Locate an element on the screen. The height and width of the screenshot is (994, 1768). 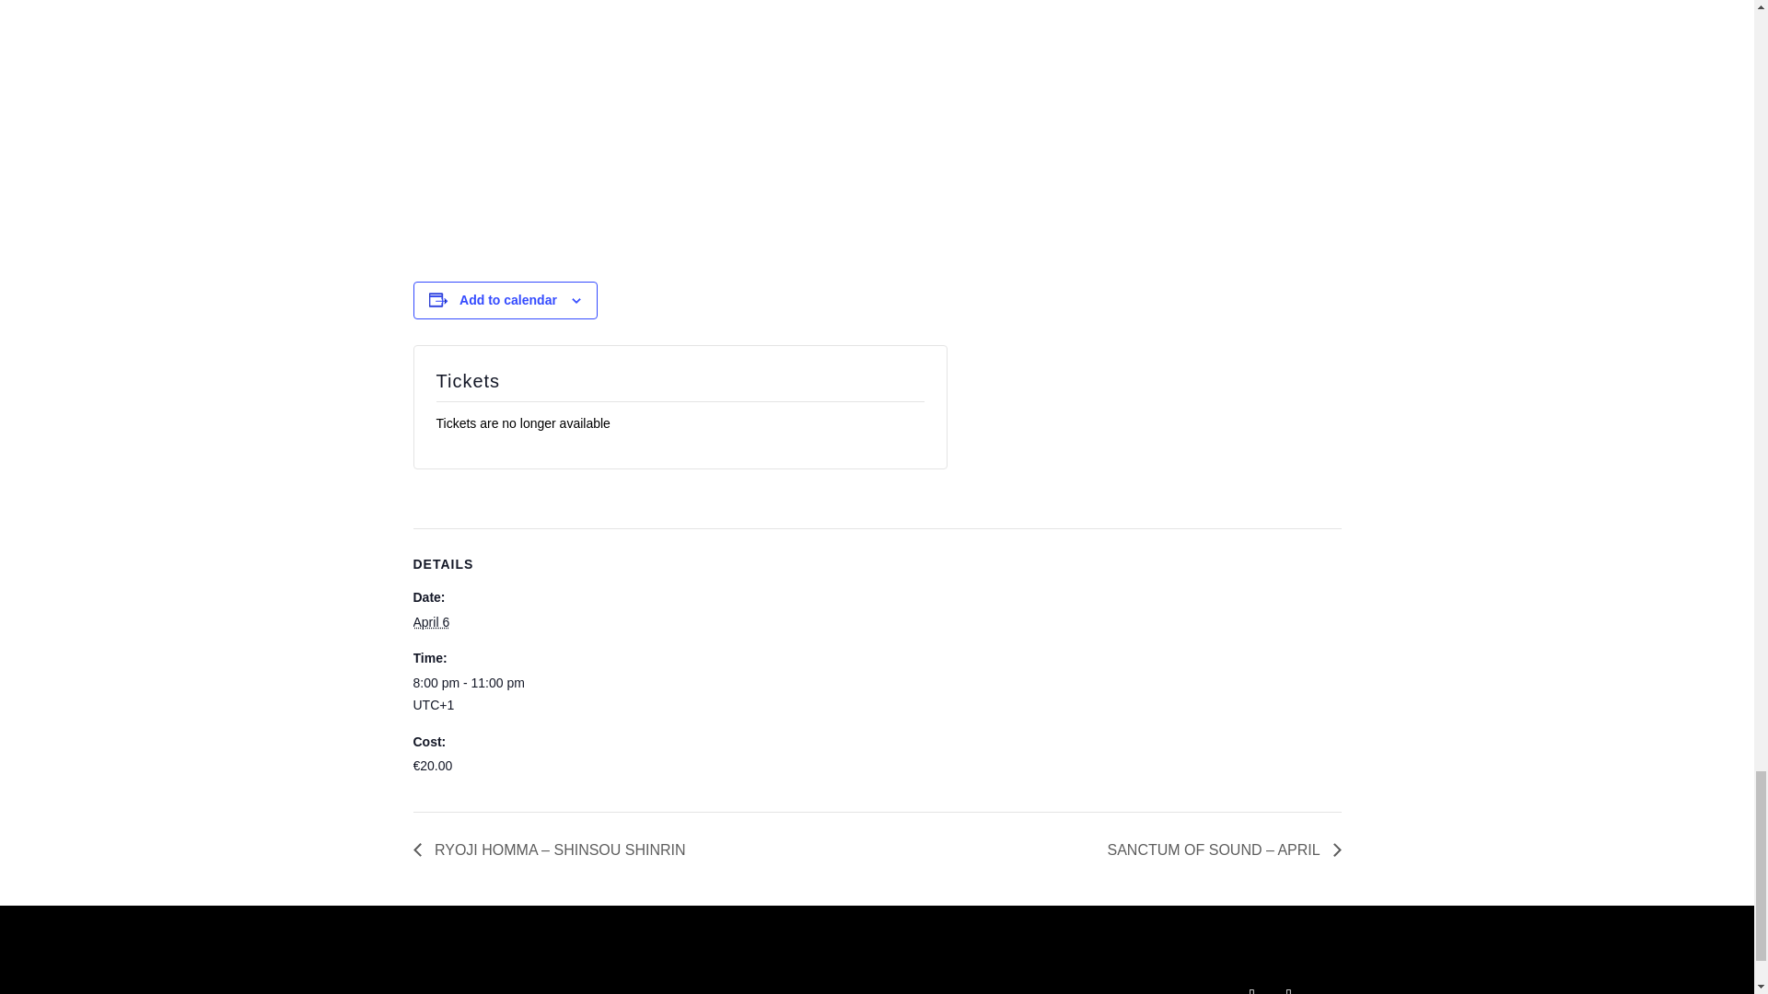
2024-04-06 is located at coordinates (490, 694).